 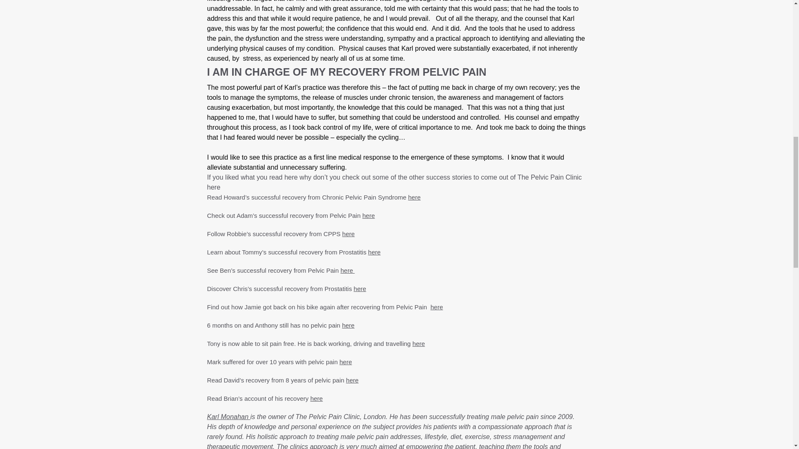 What do you see at coordinates (369, 215) in the screenshot?
I see `here` at bounding box center [369, 215].